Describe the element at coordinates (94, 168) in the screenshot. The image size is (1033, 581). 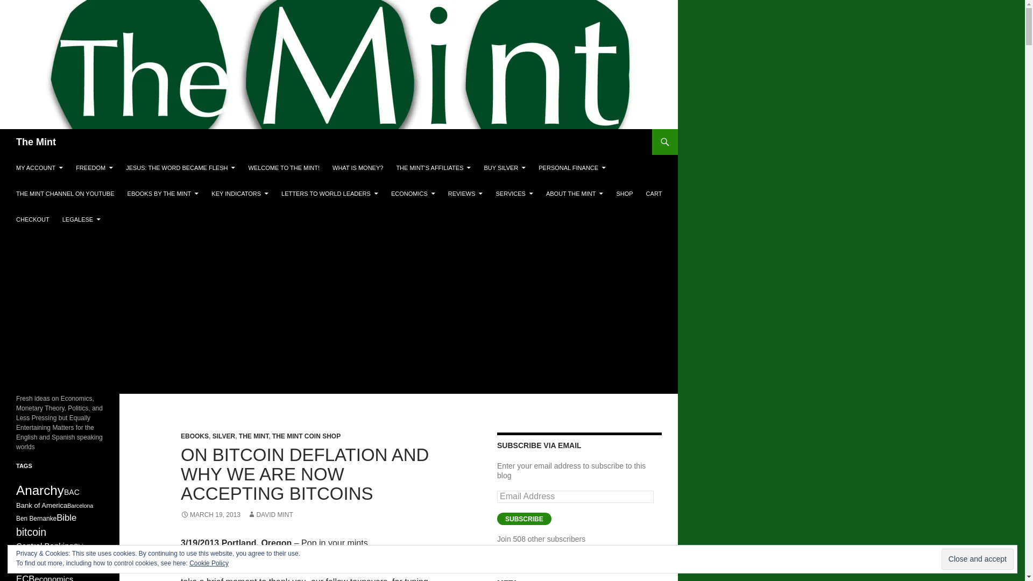
I see `FREEDOM` at that location.